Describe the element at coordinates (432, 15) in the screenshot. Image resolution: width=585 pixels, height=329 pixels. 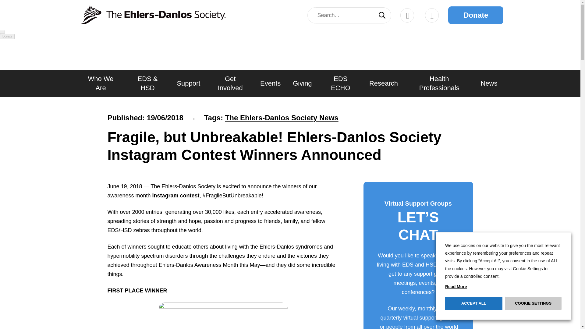
I see `Contact Us` at that location.